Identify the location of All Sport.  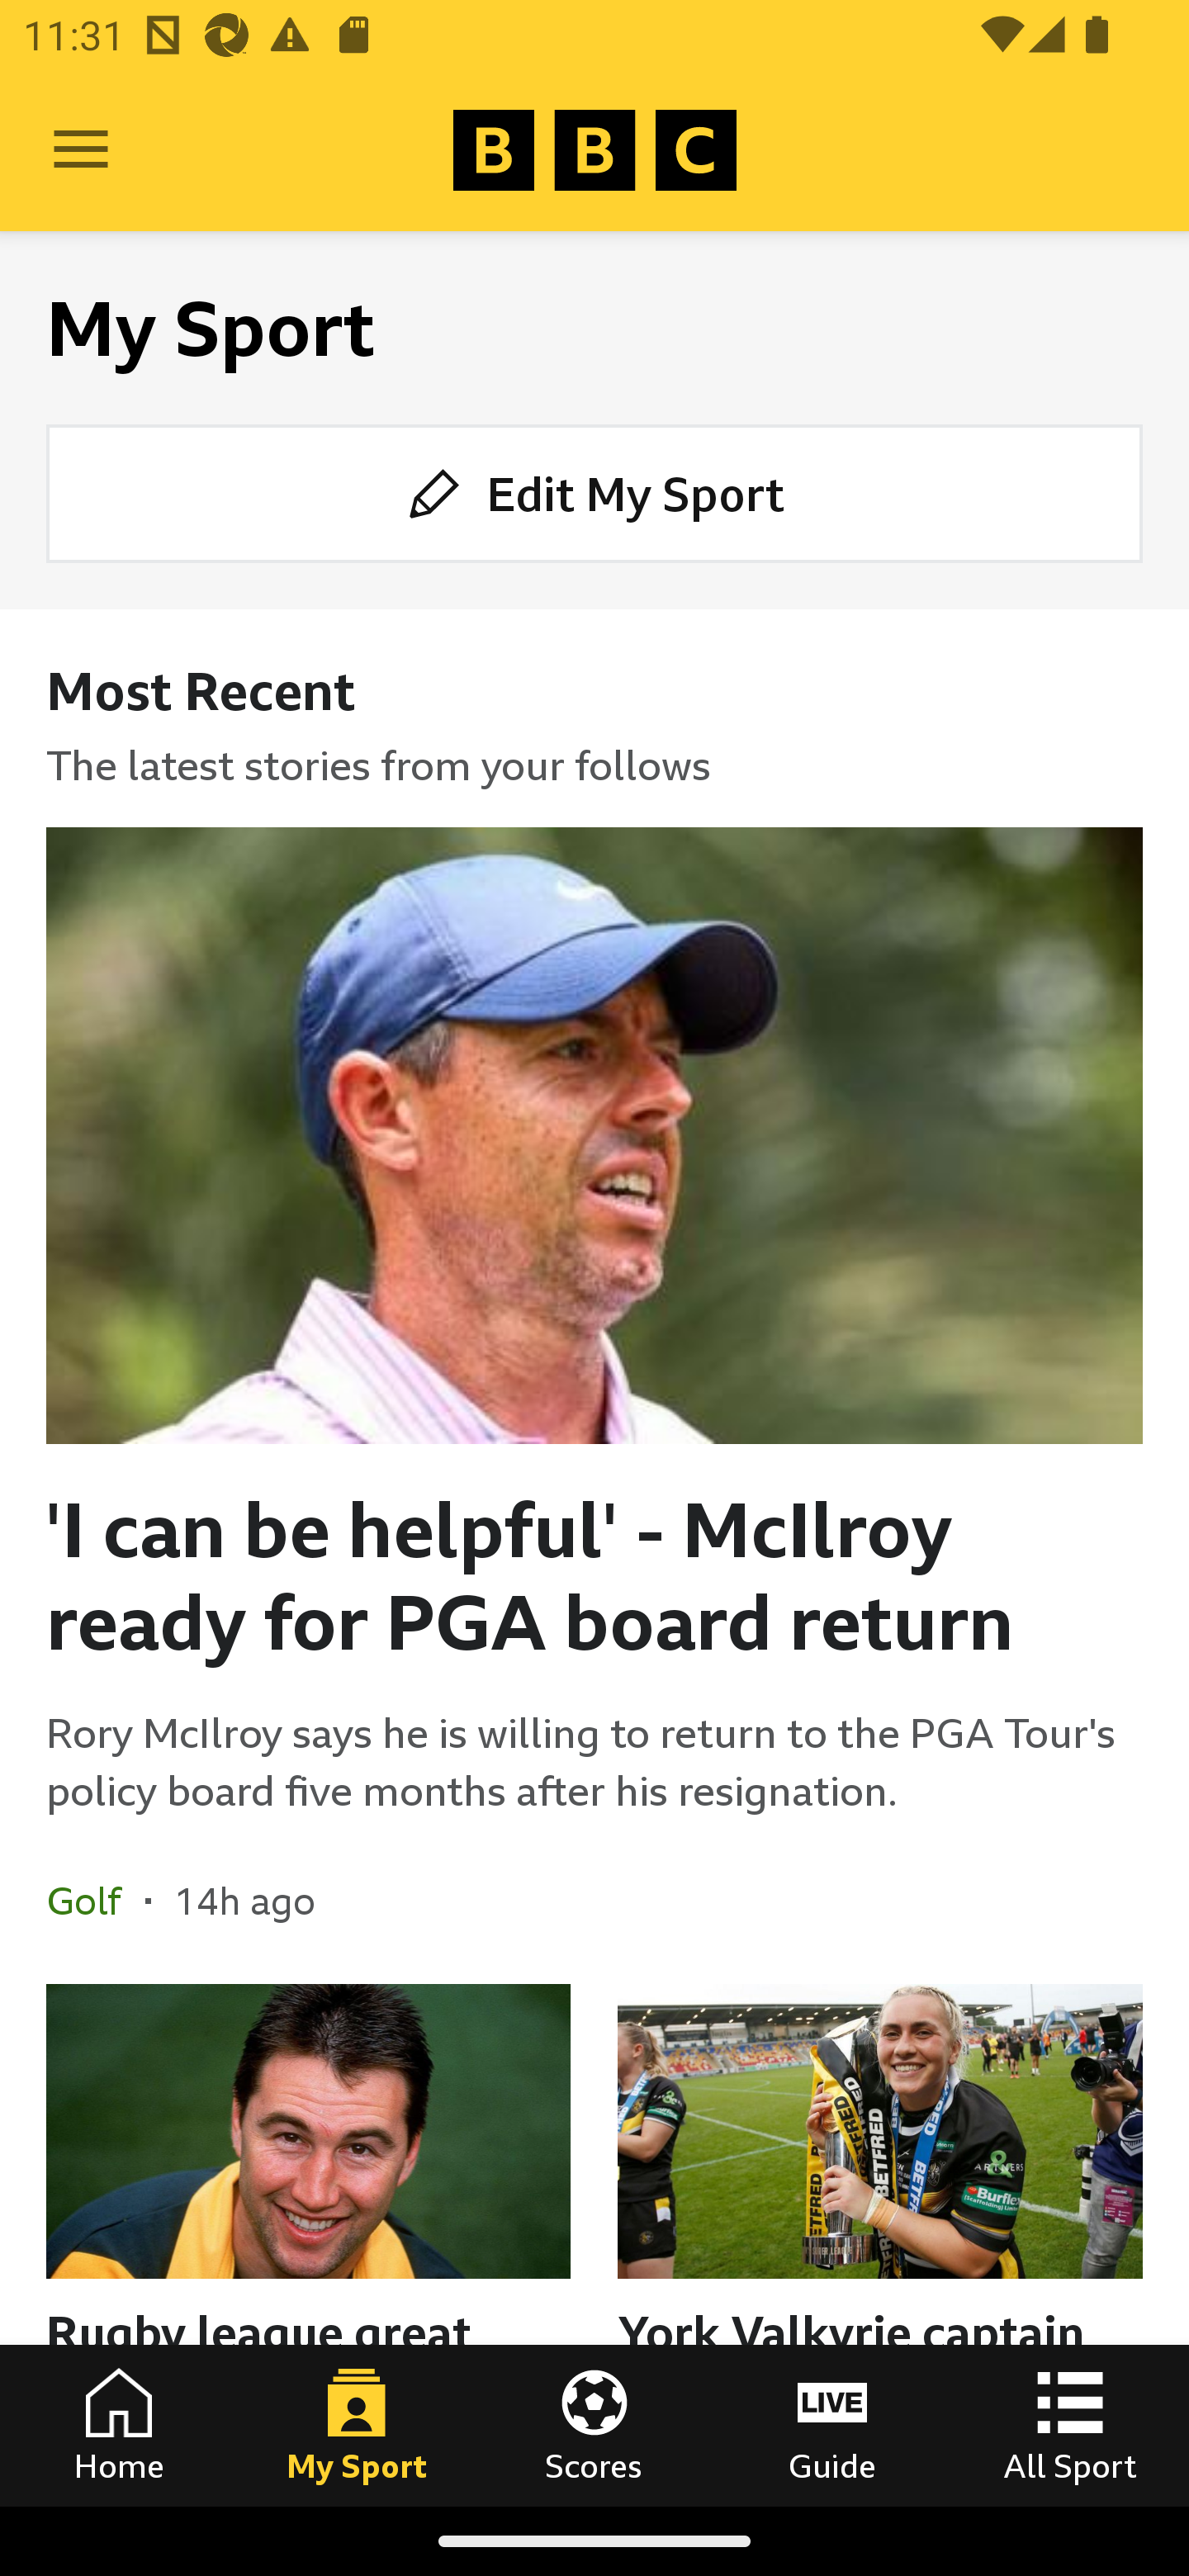
(1070, 2425).